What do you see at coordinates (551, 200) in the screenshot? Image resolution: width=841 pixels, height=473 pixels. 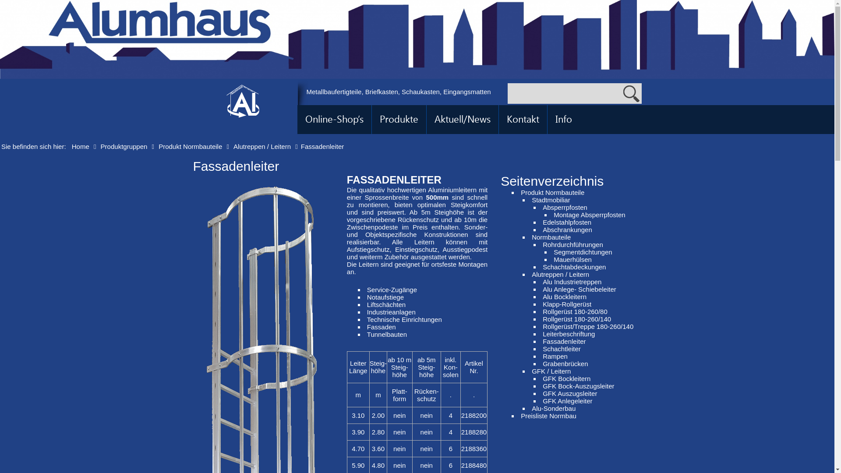 I see `Stadtmobiliar` at bounding box center [551, 200].